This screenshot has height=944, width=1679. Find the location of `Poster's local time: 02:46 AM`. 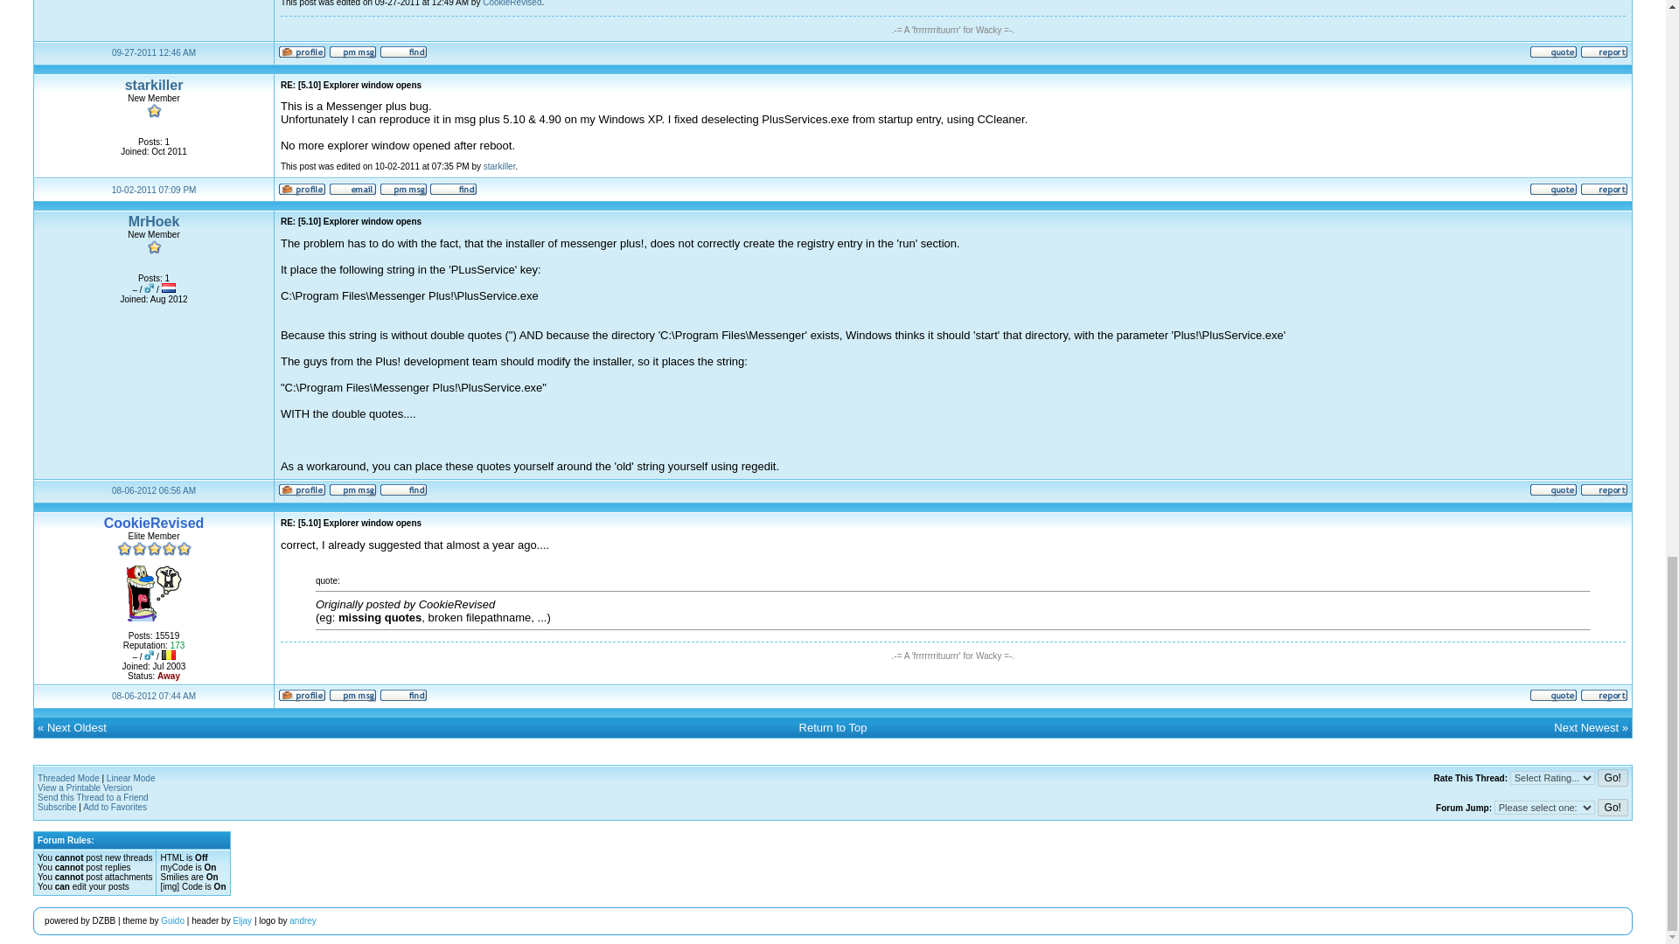

Poster's local time: 02:46 AM is located at coordinates (154, 52).